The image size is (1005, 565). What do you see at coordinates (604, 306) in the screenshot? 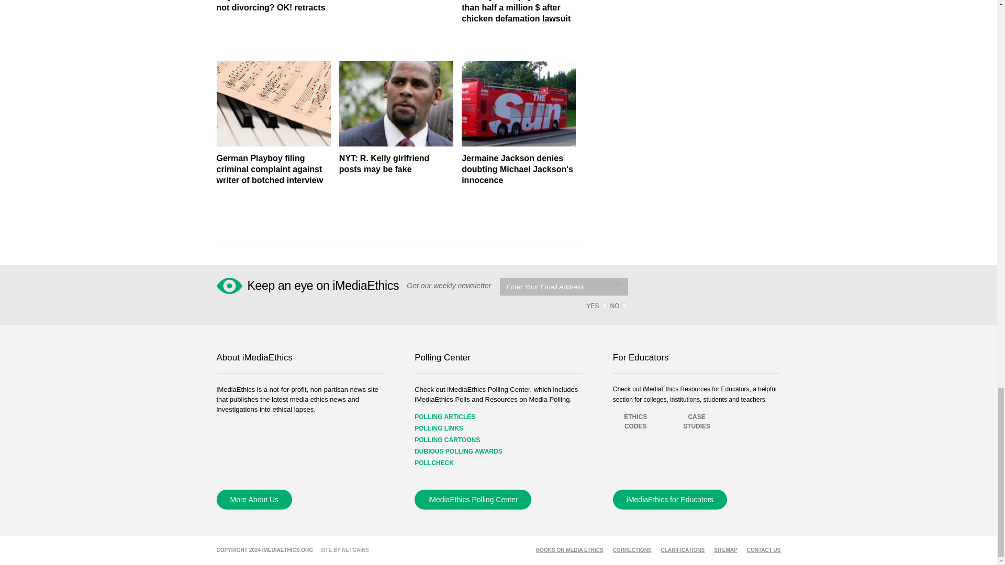
I see `Yes` at bounding box center [604, 306].